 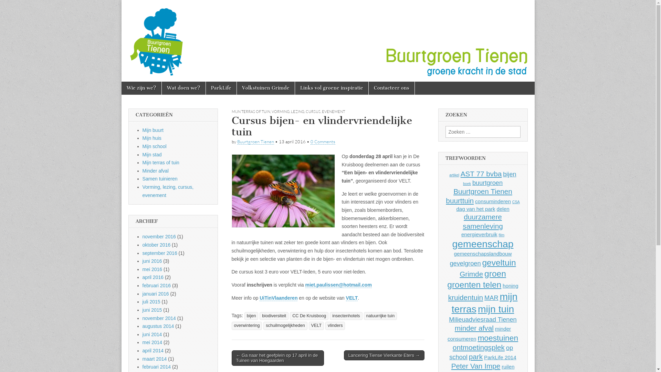 I want to click on CC De Kruisboog, so click(x=309, y=316).